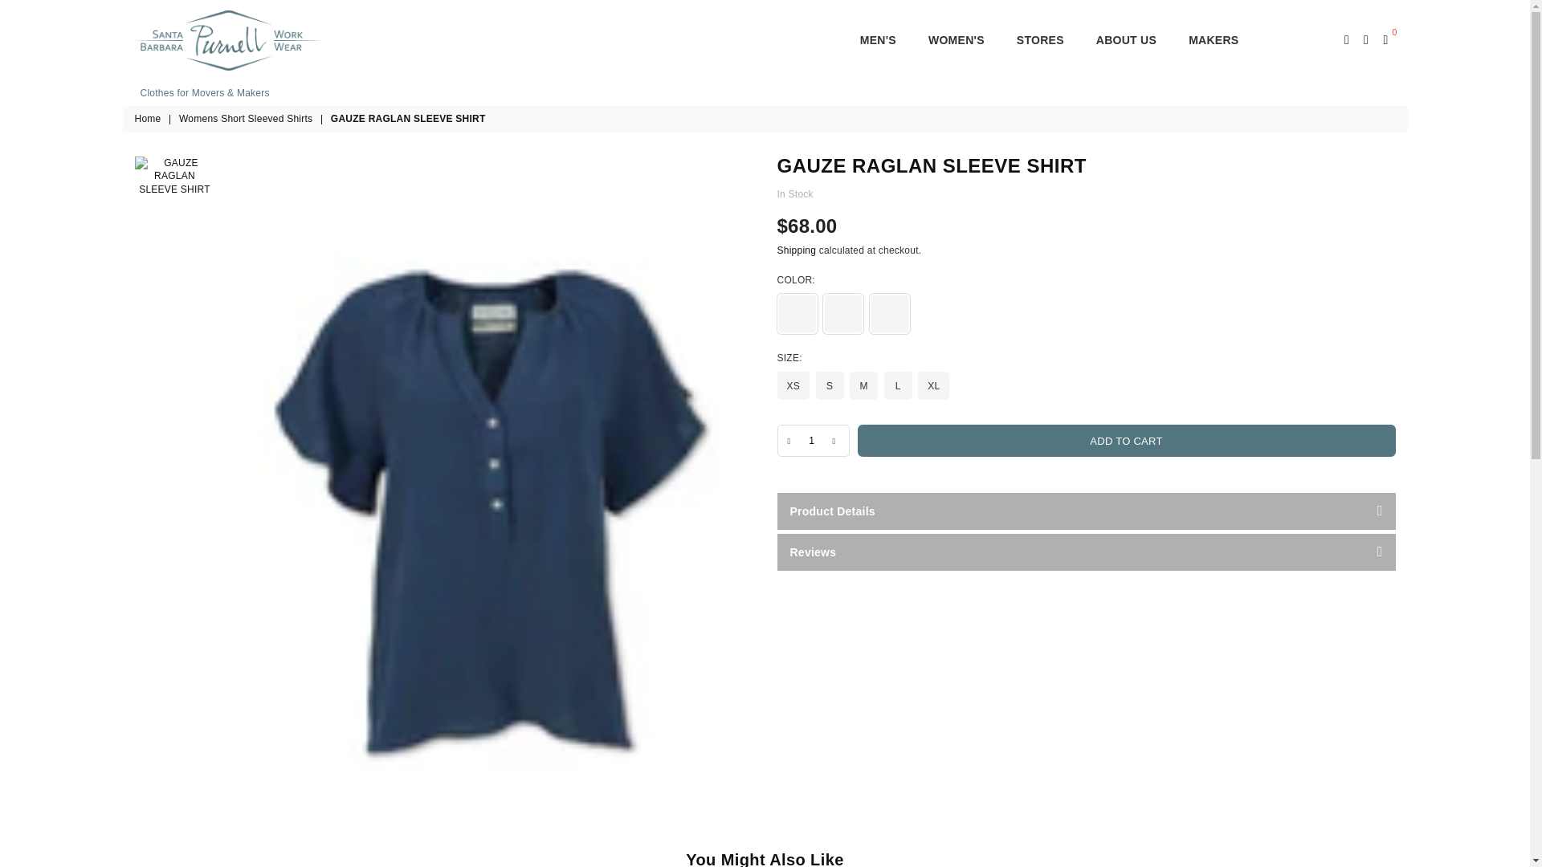 Image resolution: width=1542 pixels, height=867 pixels. What do you see at coordinates (1213, 40) in the screenshot?
I see `MAKERS` at bounding box center [1213, 40].